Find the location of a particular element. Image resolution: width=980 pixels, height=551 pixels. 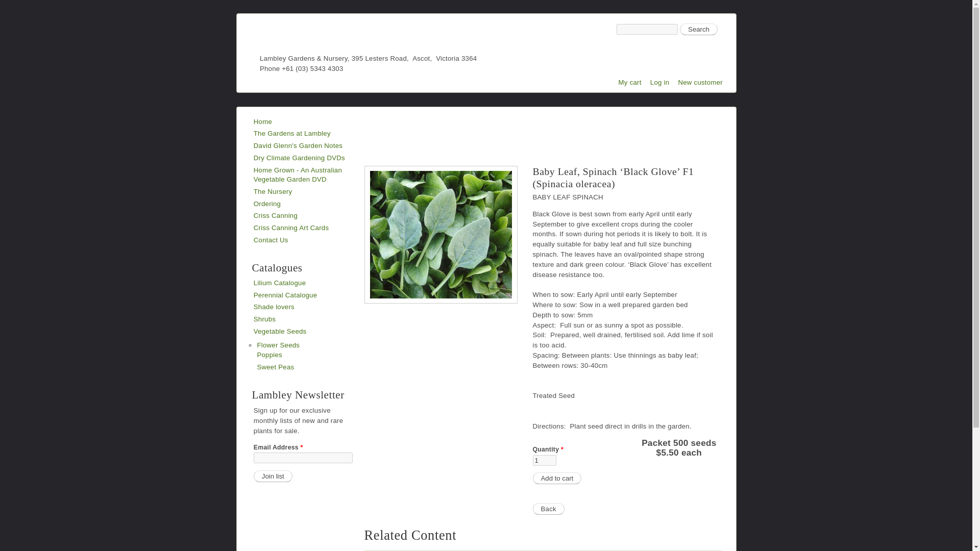

Join list is located at coordinates (273, 477).